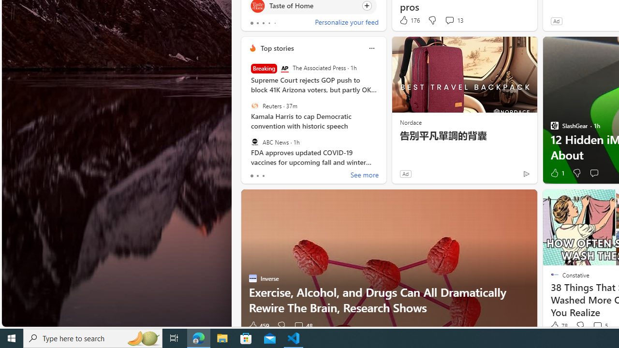 The width and height of the screenshot is (619, 348). Describe the element at coordinates (258, 326) in the screenshot. I see `459 Like` at that location.